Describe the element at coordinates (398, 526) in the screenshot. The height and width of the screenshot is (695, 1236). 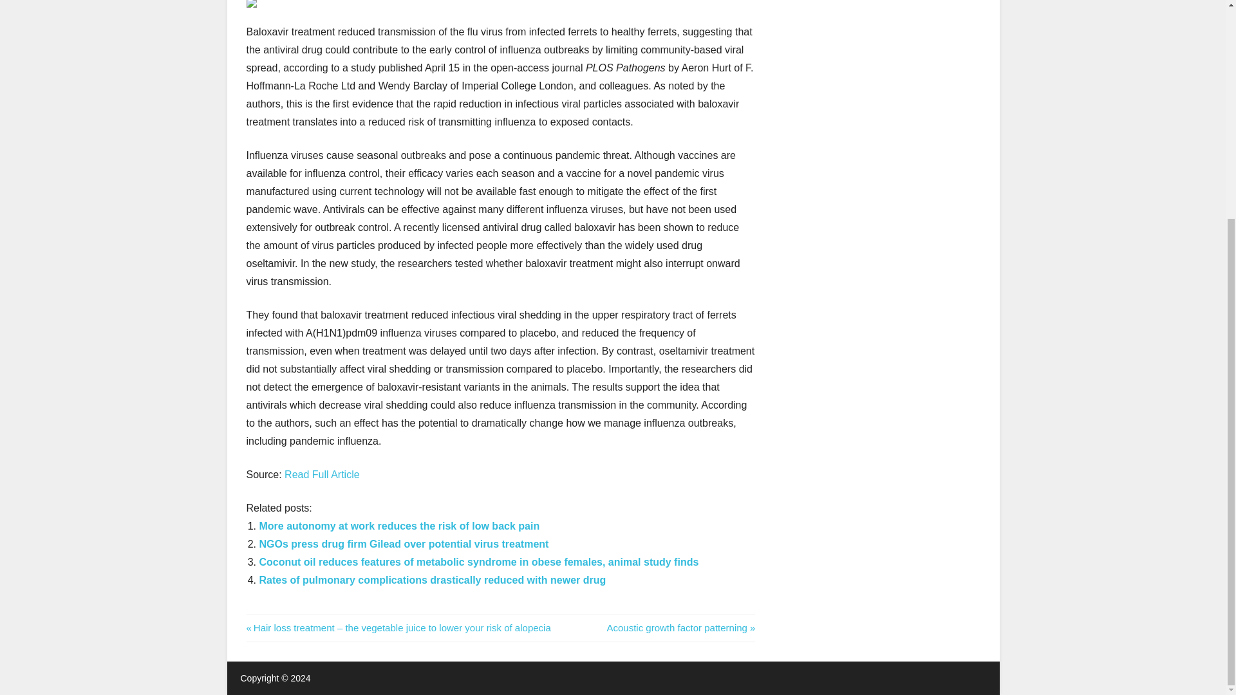
I see `More autonomy at work reduces the risk of low back pain` at that location.